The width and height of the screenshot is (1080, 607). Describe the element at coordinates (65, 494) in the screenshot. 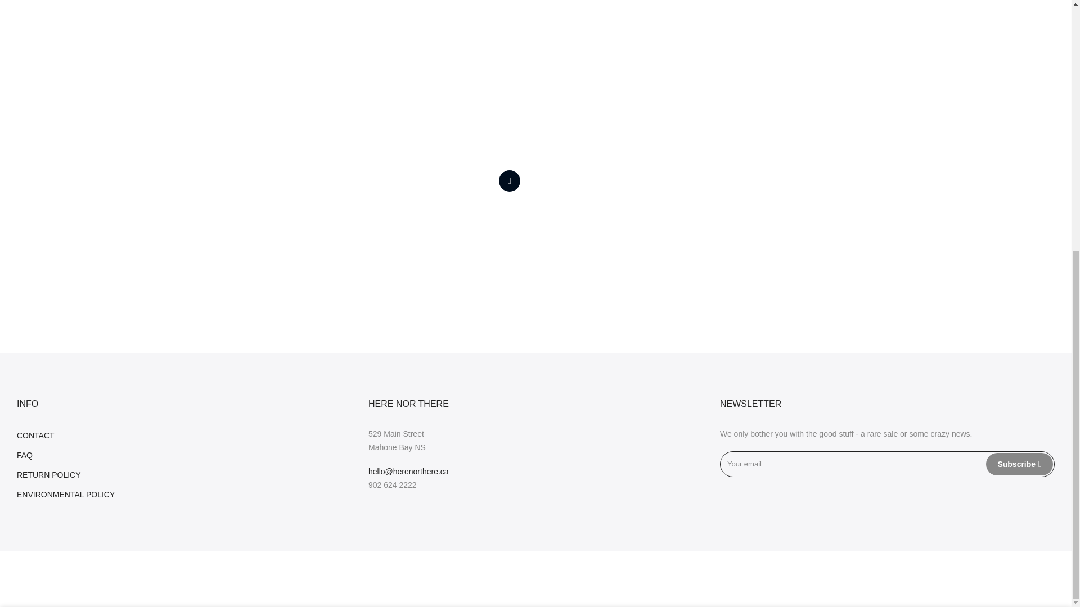

I see `ENVIRONMENTAL POLICY` at that location.